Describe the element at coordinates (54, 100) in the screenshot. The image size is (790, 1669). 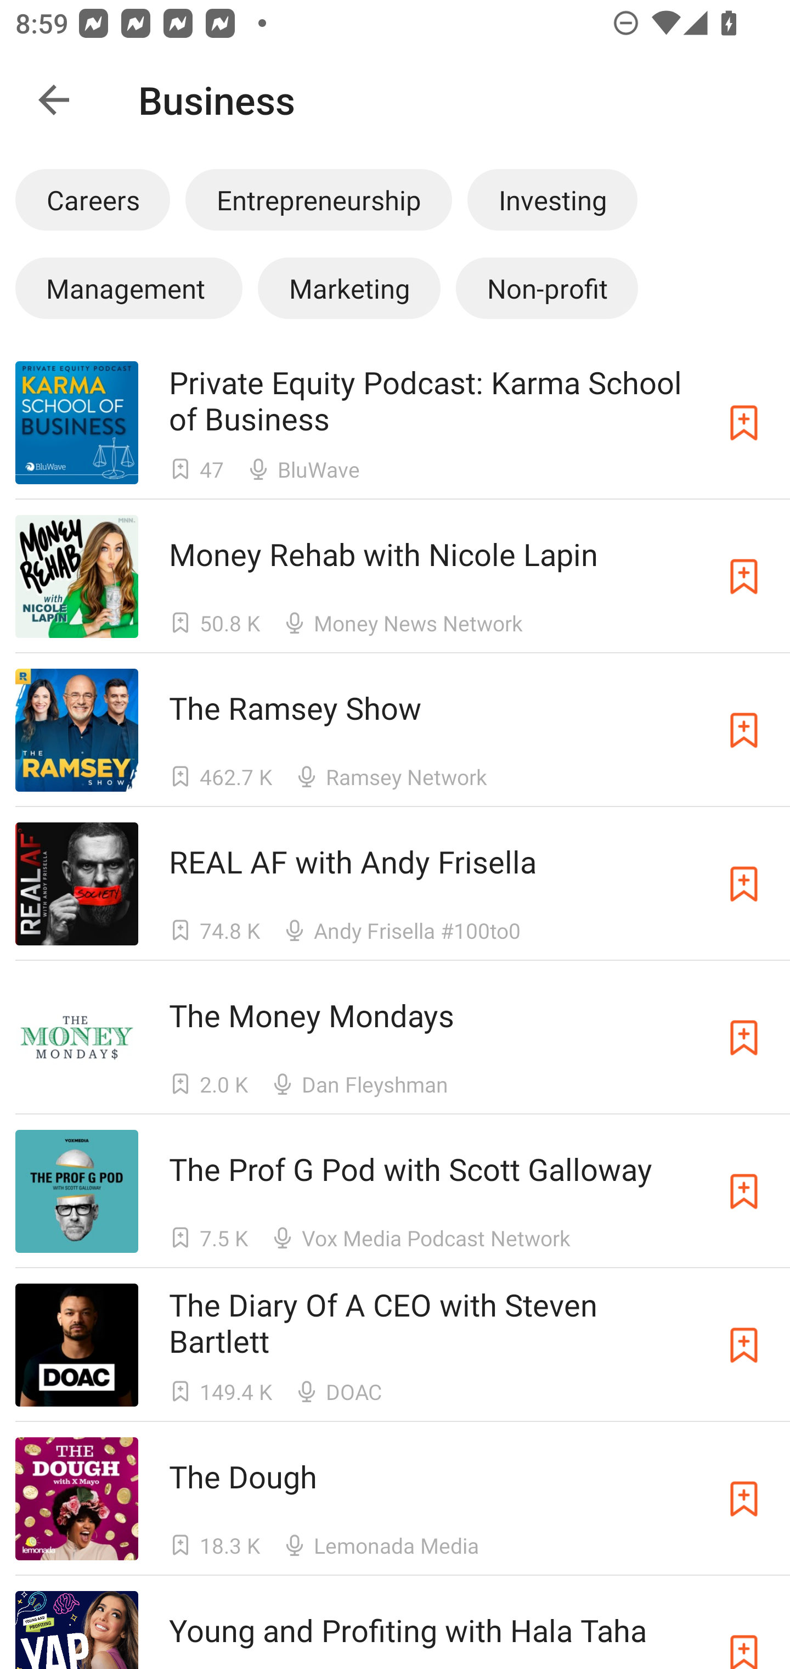
I see `Navigate up` at that location.